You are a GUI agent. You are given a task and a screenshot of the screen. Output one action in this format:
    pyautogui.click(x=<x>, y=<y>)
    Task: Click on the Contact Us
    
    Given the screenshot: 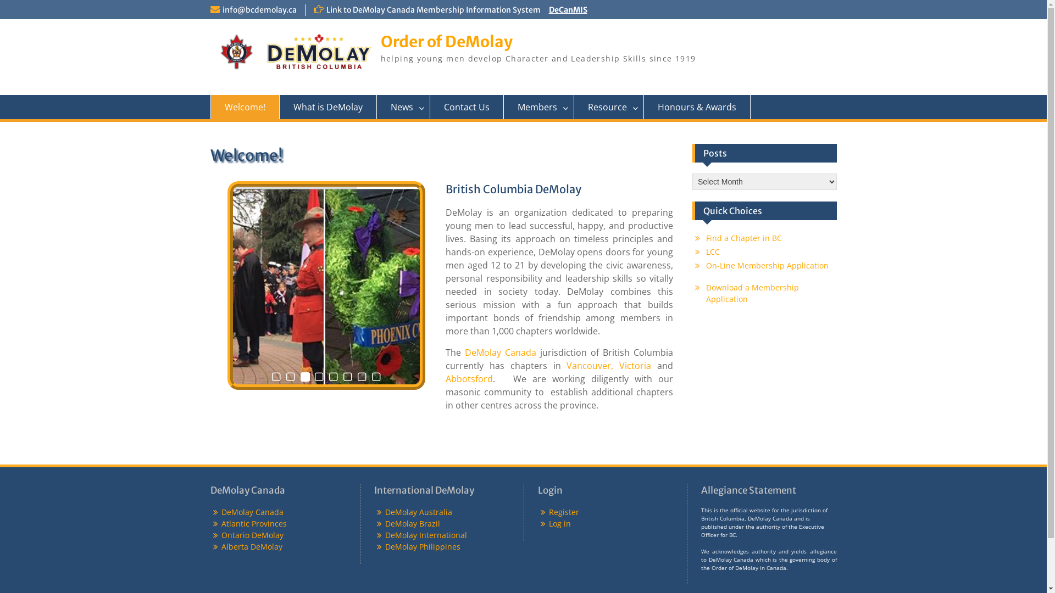 What is the action you would take?
    pyautogui.click(x=467, y=107)
    